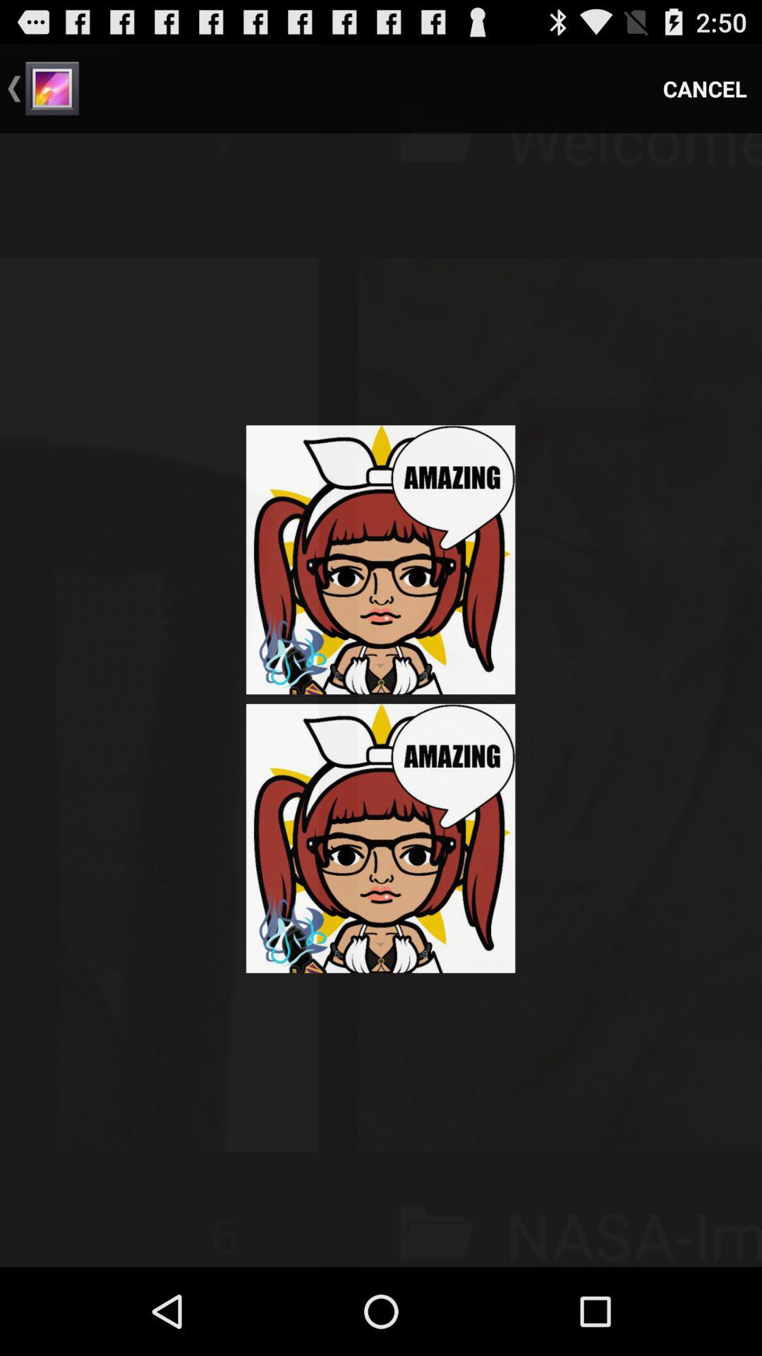 This screenshot has height=1356, width=762. I want to click on open the icon at the top right corner, so click(705, 89).